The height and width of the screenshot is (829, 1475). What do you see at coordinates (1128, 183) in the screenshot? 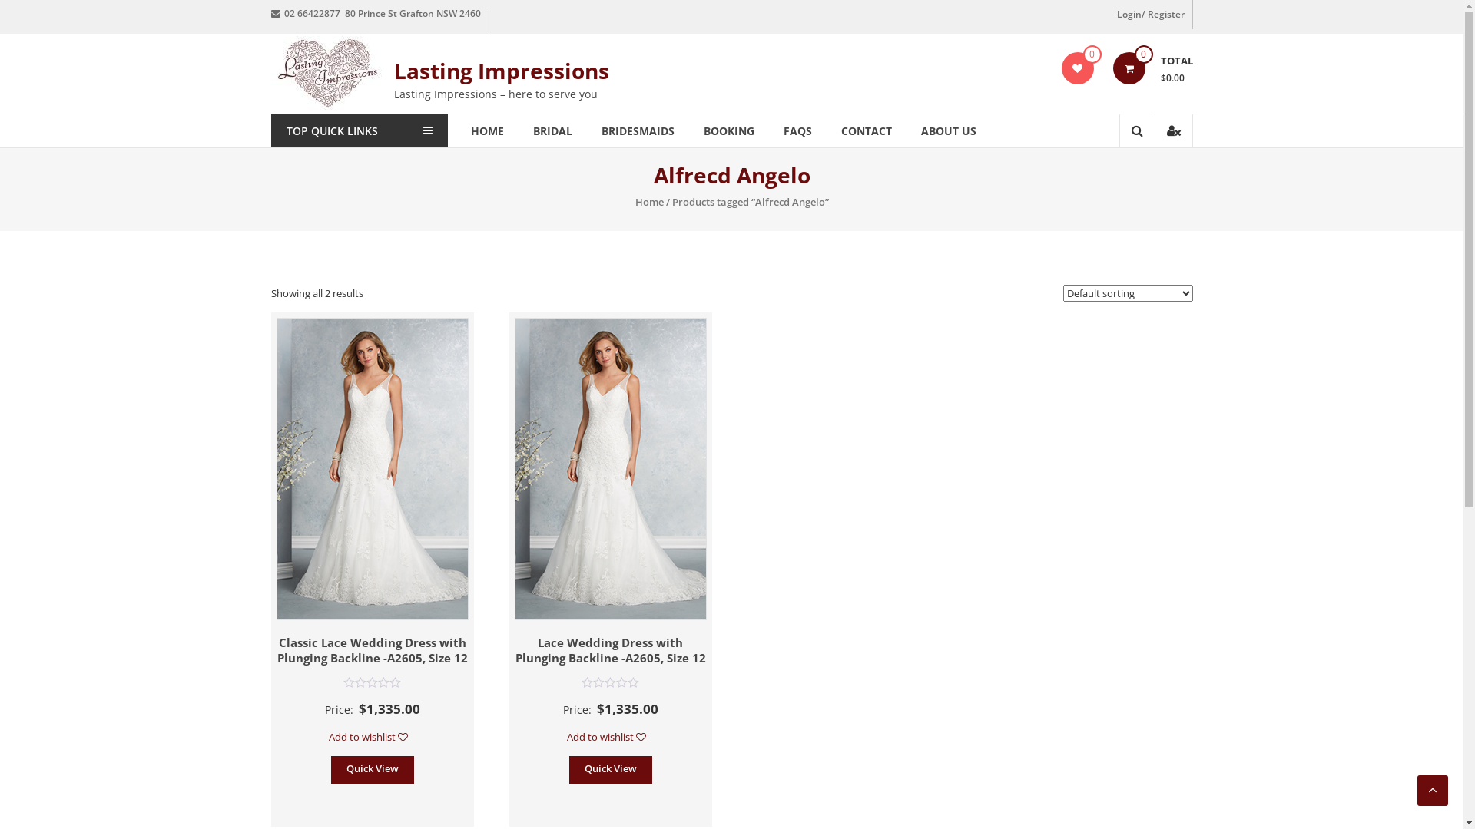
I see `Search` at bounding box center [1128, 183].